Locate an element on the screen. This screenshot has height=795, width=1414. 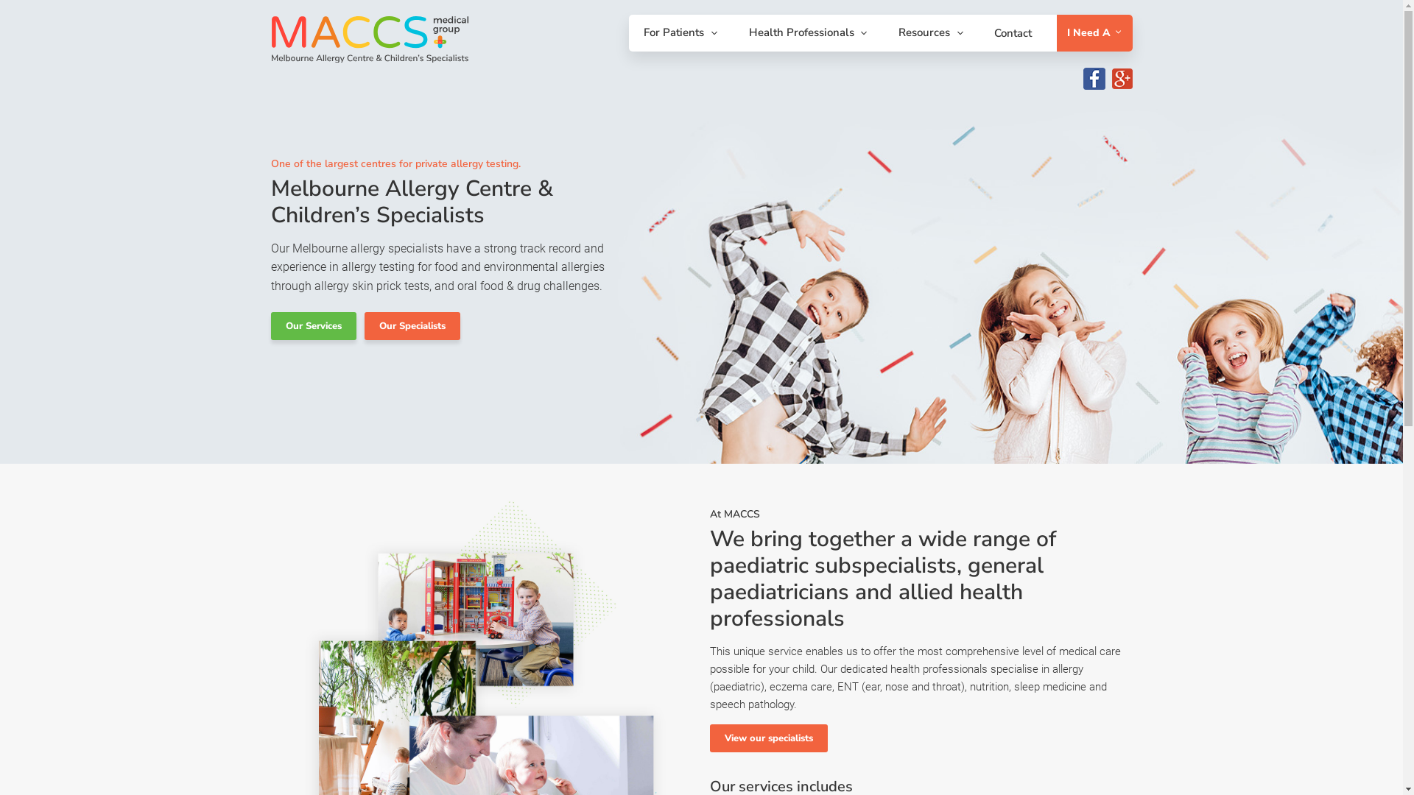
I Need A is located at coordinates (1094, 33).